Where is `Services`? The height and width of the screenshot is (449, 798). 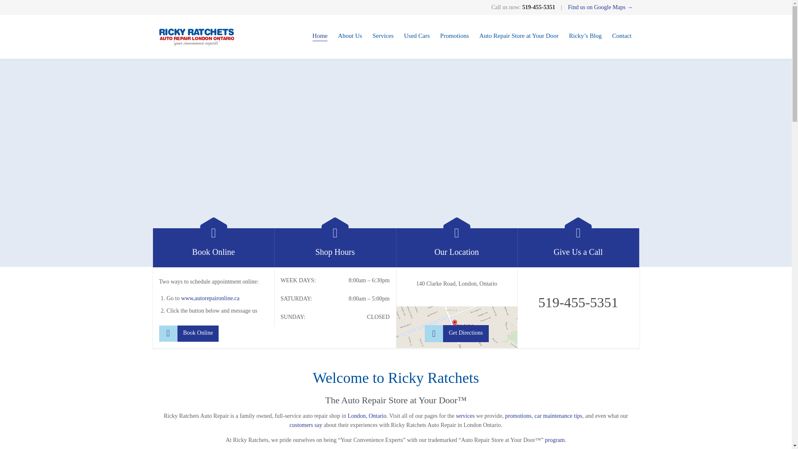
Services is located at coordinates (383, 37).